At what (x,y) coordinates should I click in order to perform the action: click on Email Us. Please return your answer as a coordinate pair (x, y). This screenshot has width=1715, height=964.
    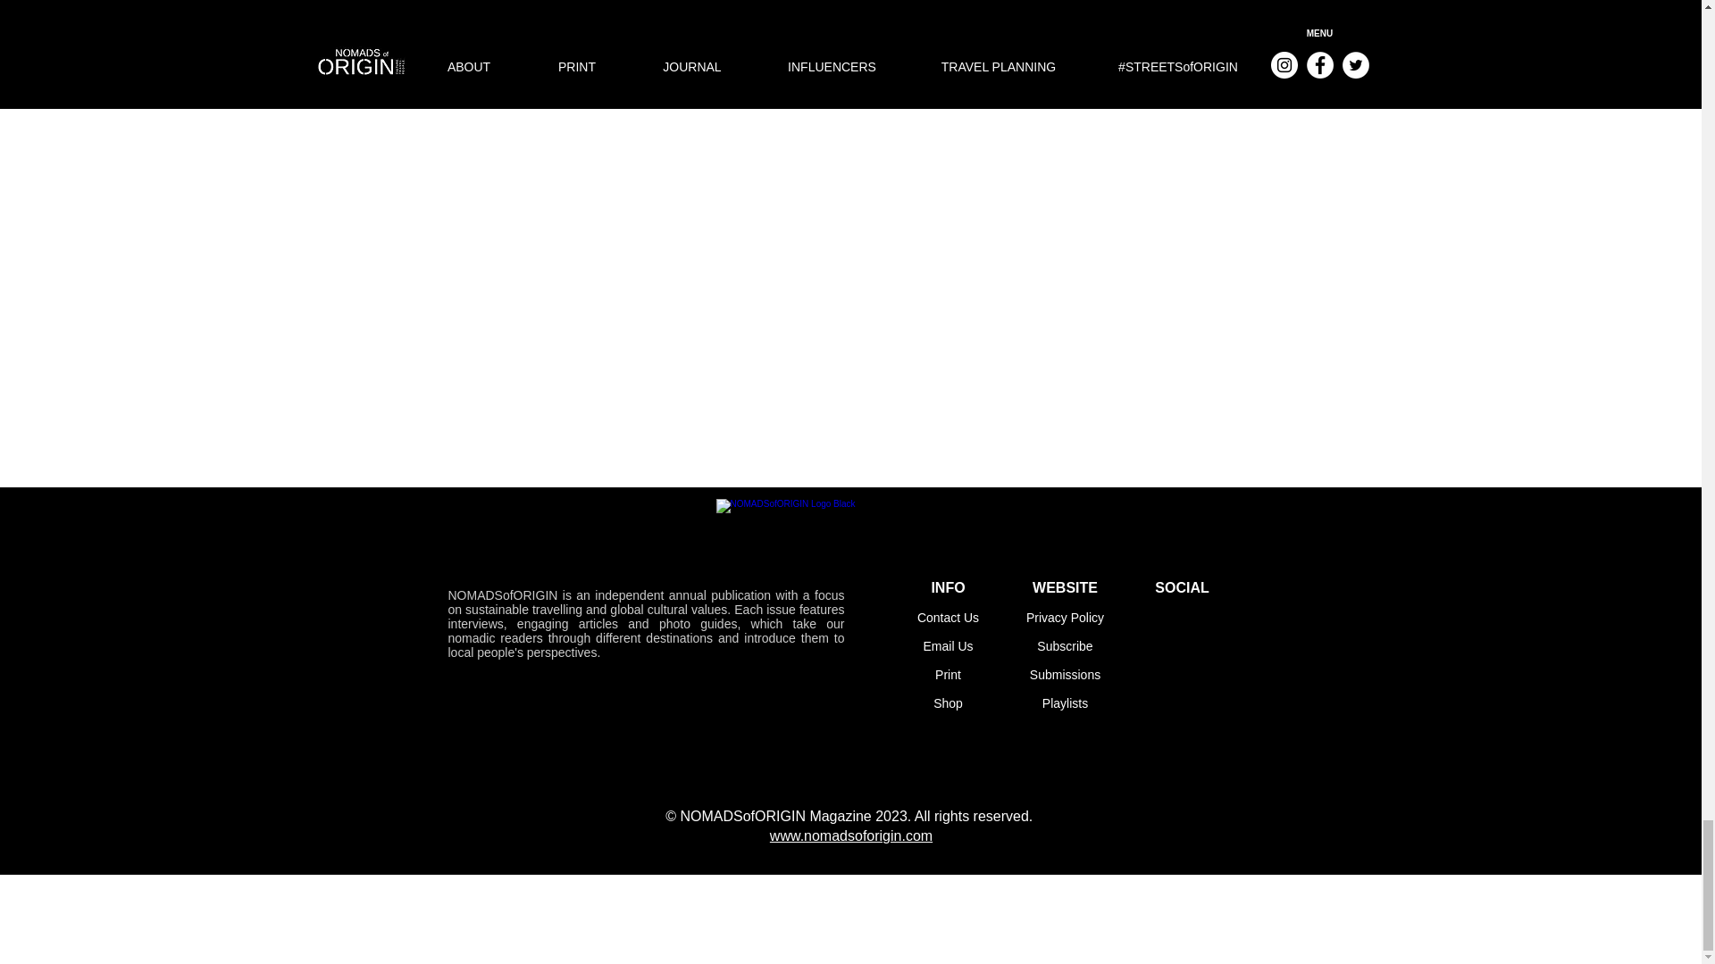
    Looking at the image, I should click on (947, 646).